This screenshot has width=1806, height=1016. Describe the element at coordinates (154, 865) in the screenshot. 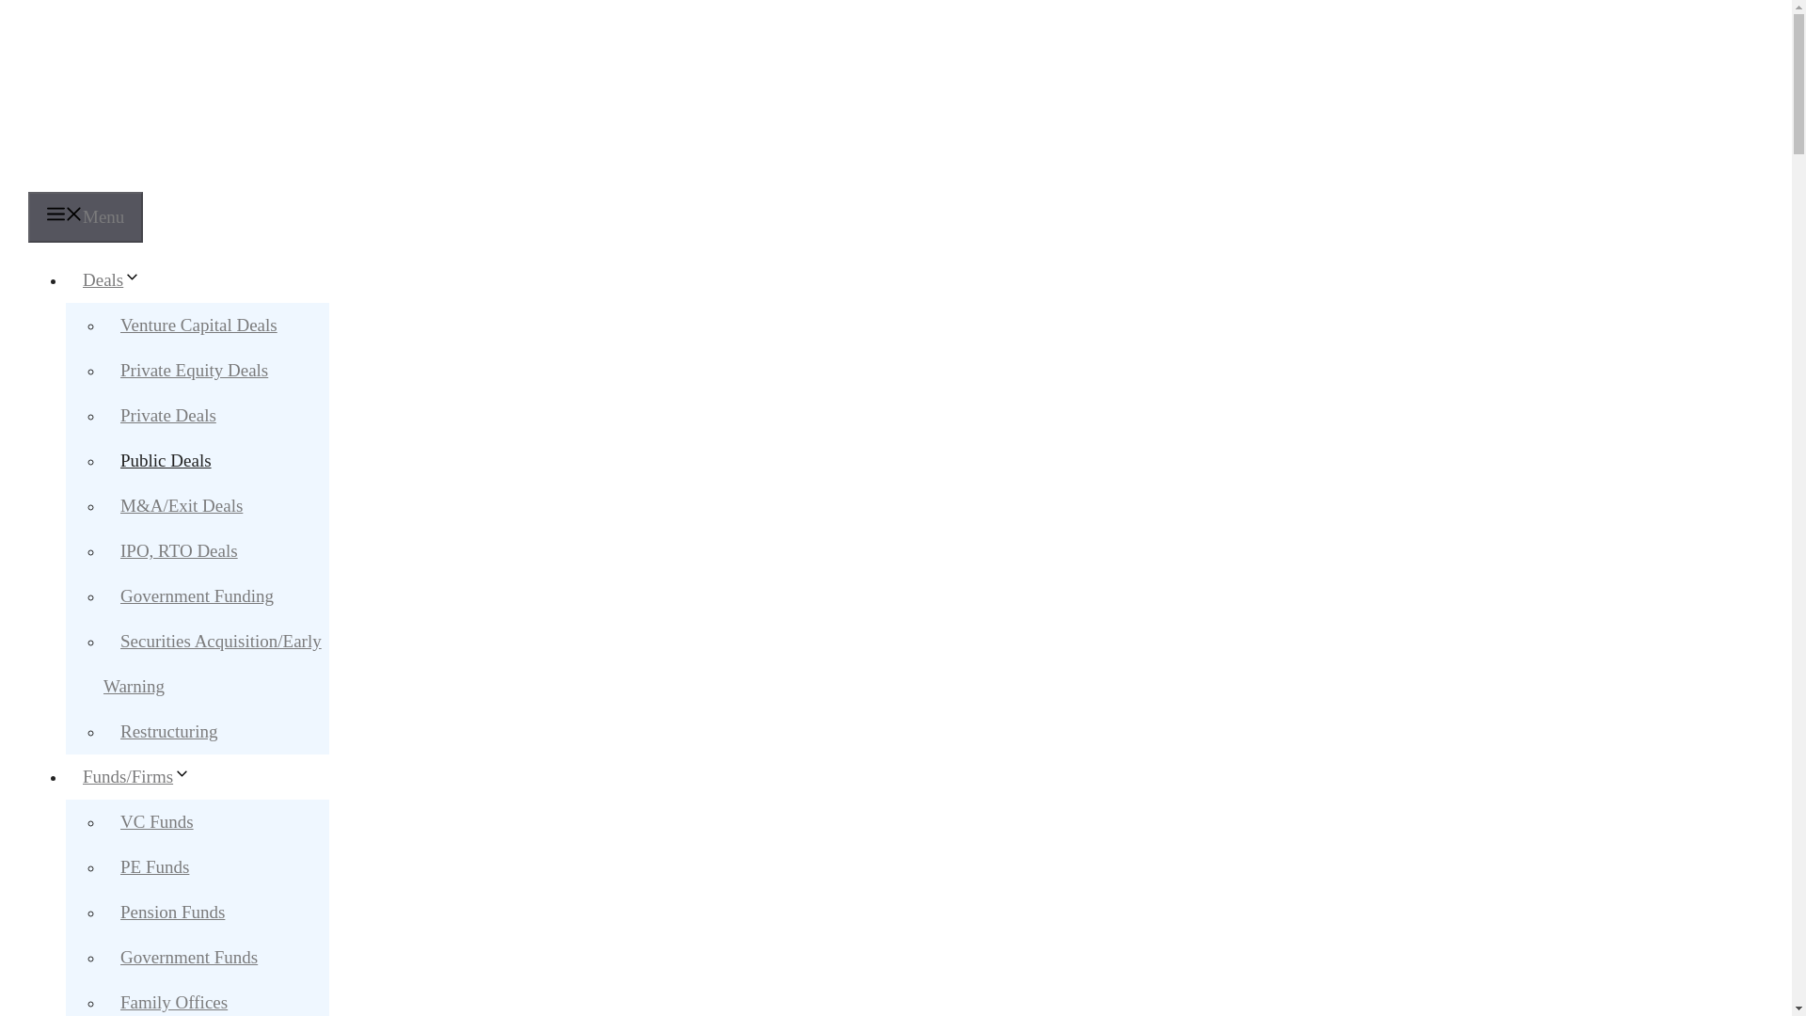

I see `PE Funds` at that location.